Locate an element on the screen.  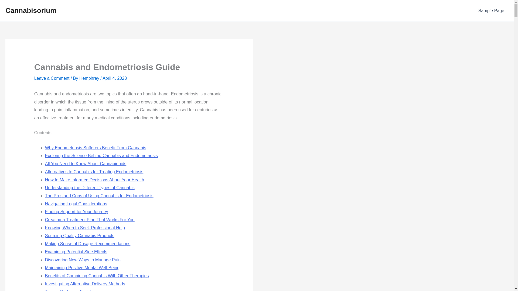
How to Make Informed Decisions About Your Health is located at coordinates (94, 180).